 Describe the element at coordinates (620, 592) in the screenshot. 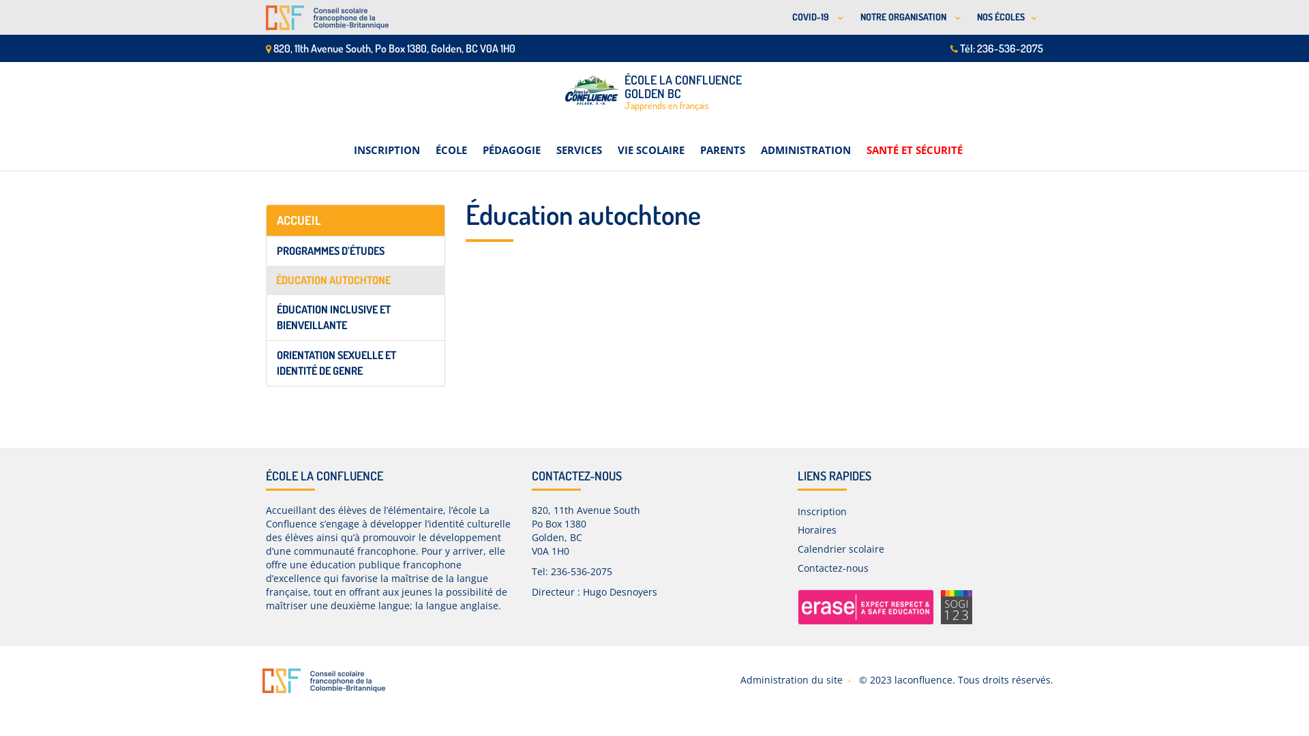

I see `Hugo Desnoyers` at that location.